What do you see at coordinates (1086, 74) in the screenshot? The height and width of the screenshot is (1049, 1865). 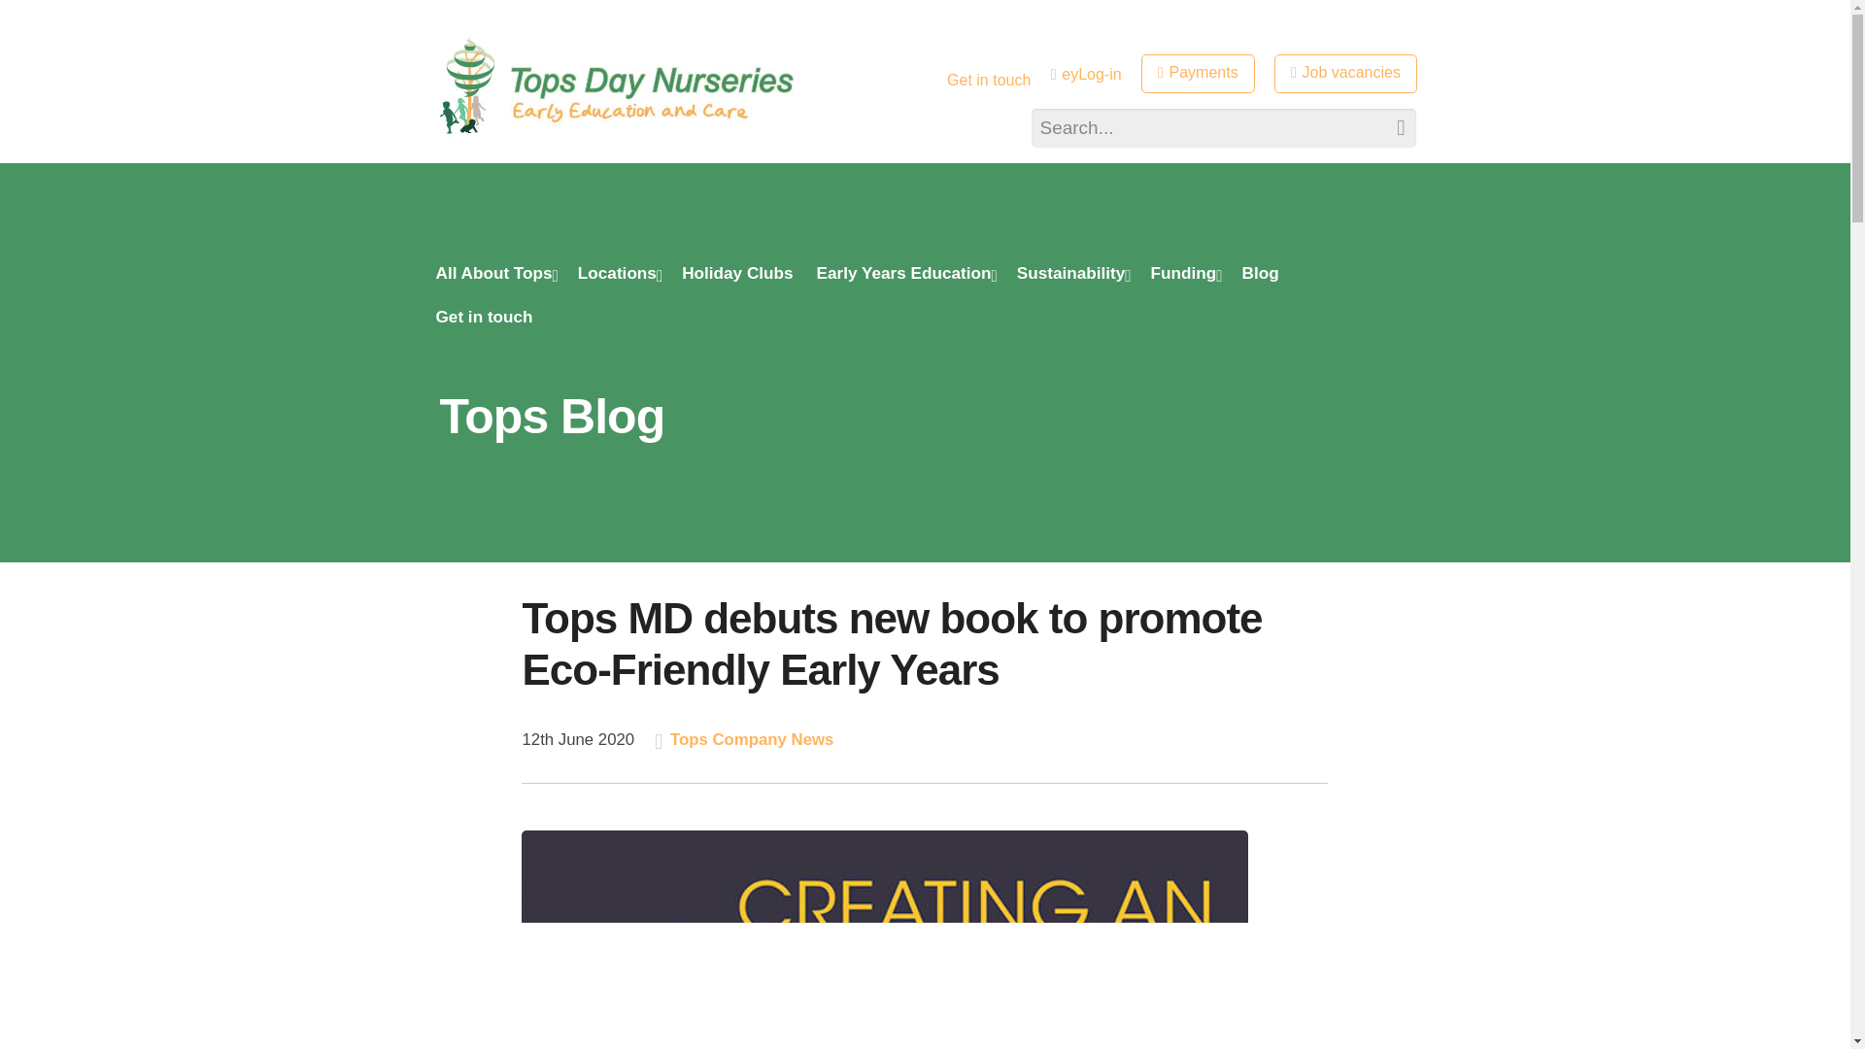 I see `eyLog-in` at bounding box center [1086, 74].